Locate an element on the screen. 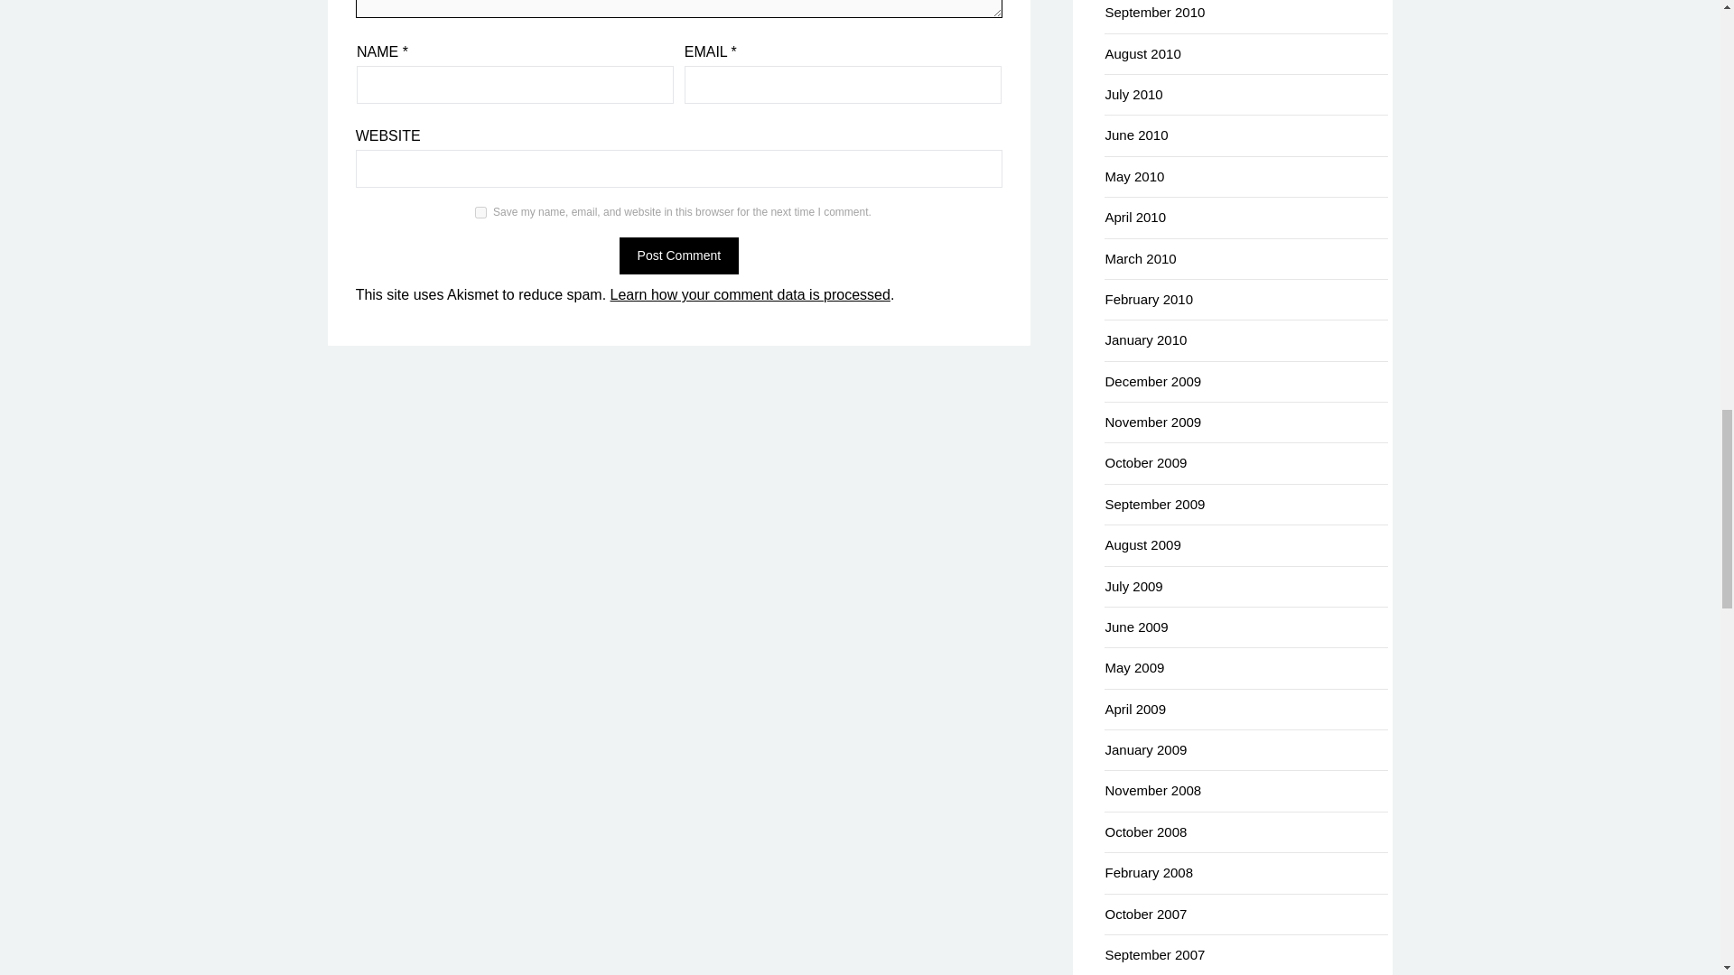 This screenshot has width=1734, height=975. Learn how your comment data is processed is located at coordinates (750, 294).